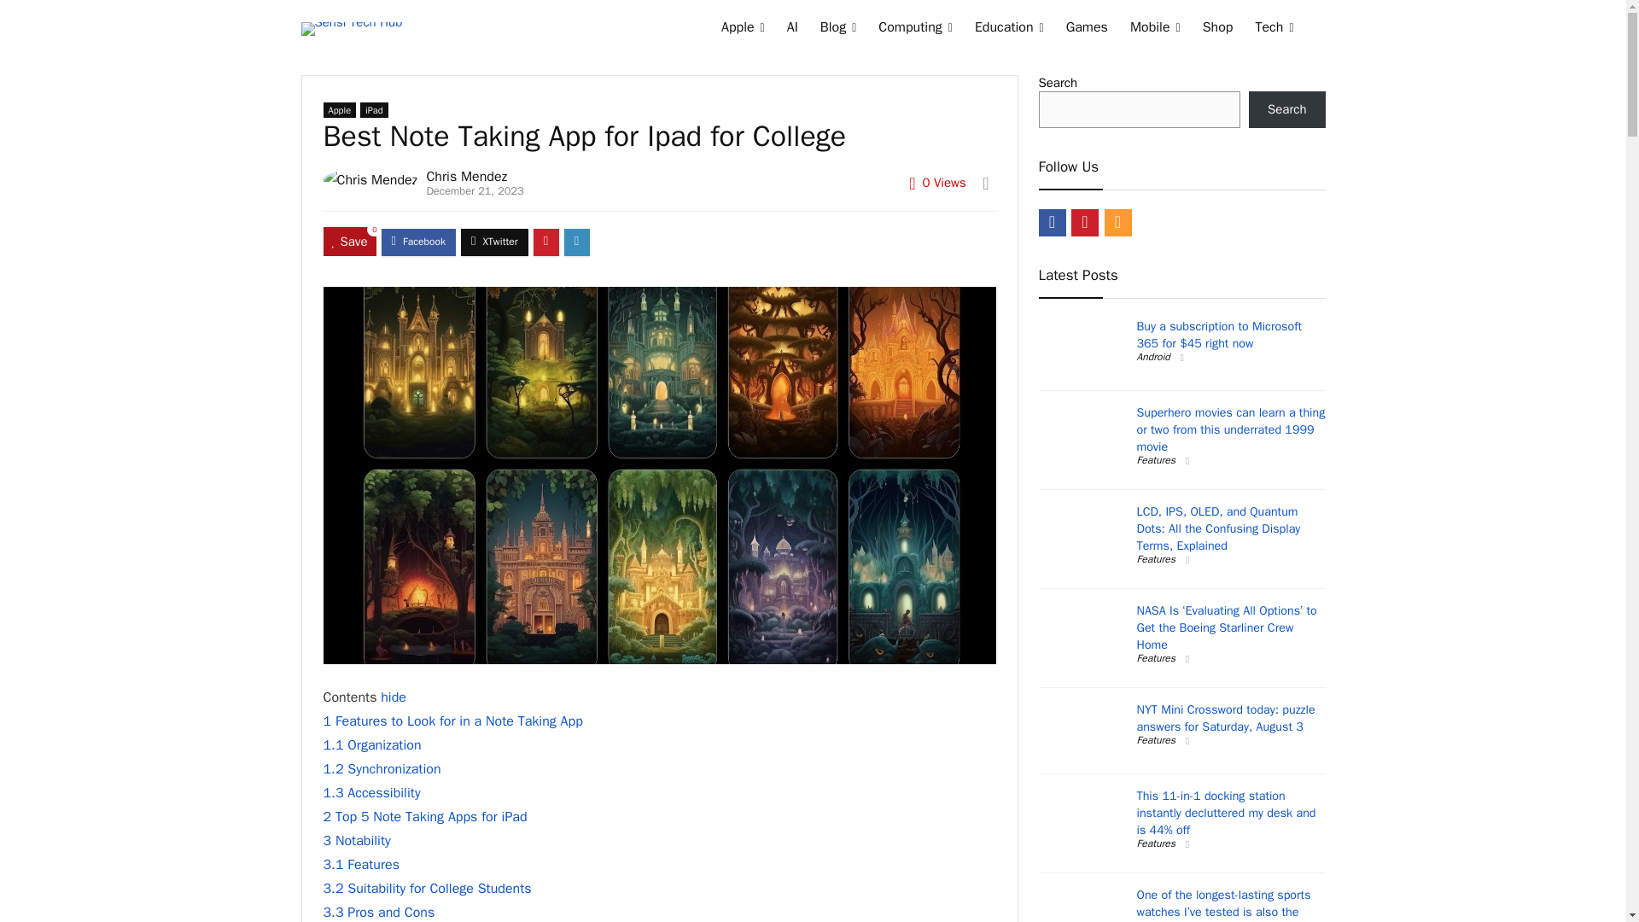  I want to click on Shop, so click(1217, 29).